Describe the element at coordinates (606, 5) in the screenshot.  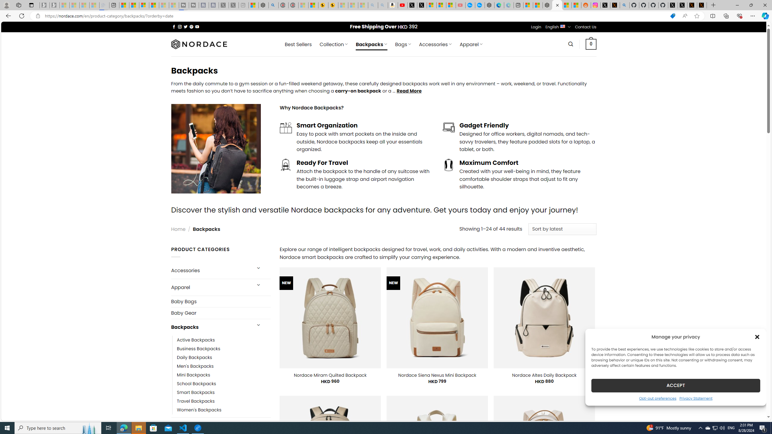
I see `Log in to X / X` at that location.